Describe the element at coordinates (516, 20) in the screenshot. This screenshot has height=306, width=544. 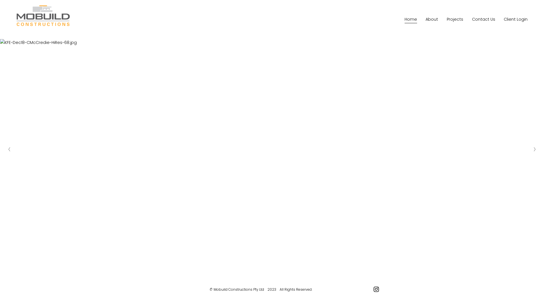
I see `Client Login` at that location.